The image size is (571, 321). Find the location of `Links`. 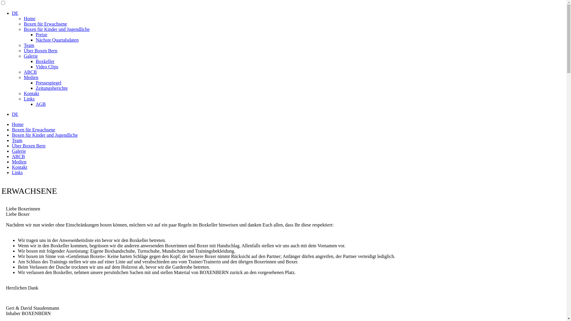

Links is located at coordinates (29, 99).